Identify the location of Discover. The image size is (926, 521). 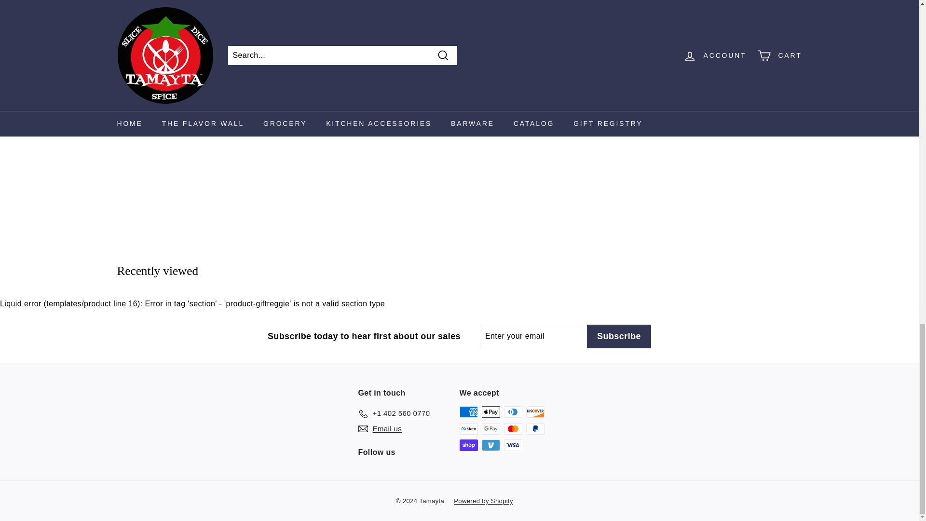
(535, 412).